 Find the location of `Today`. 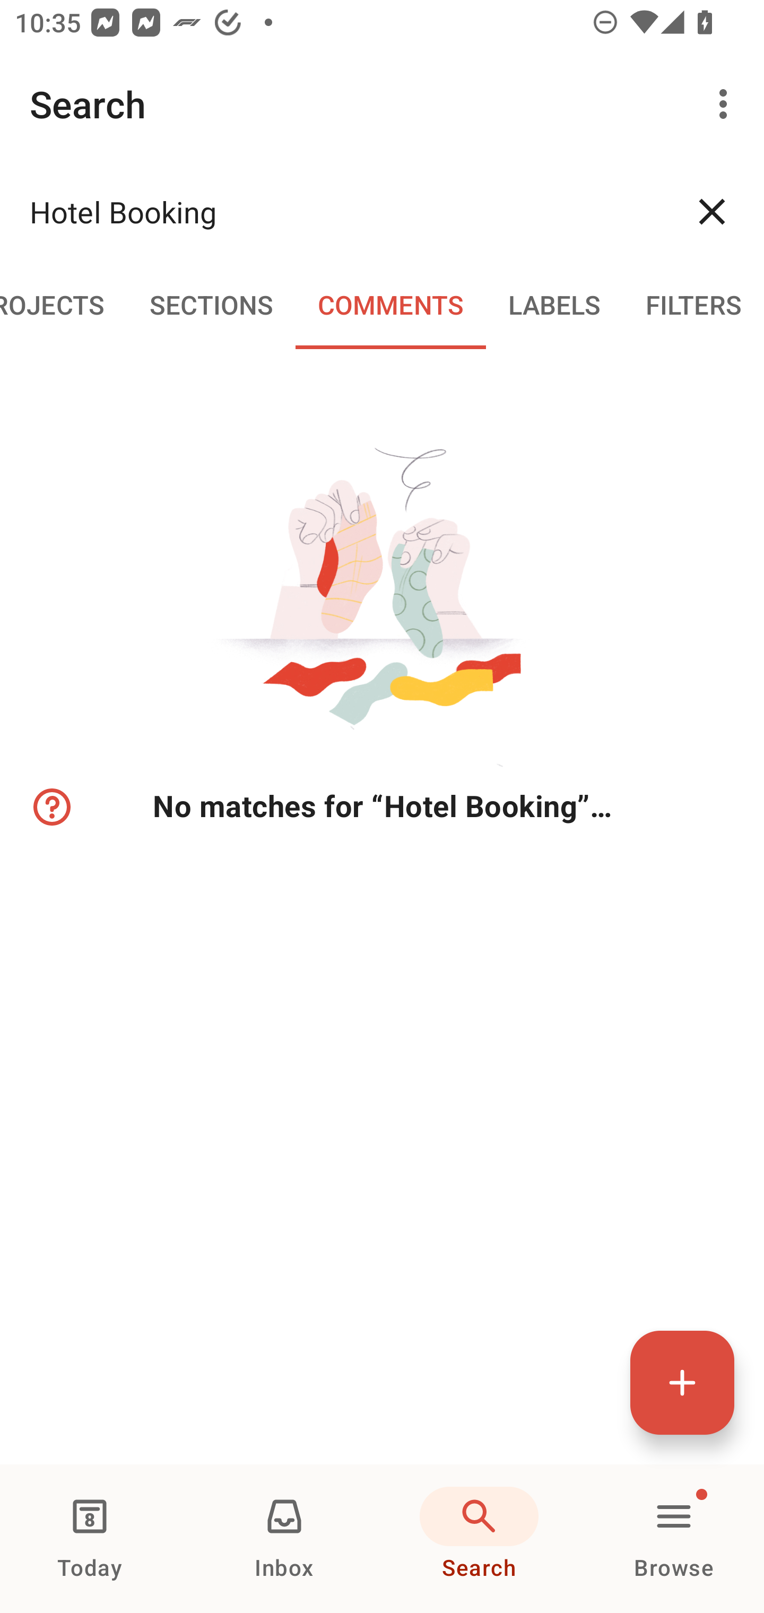

Today is located at coordinates (90, 1539).